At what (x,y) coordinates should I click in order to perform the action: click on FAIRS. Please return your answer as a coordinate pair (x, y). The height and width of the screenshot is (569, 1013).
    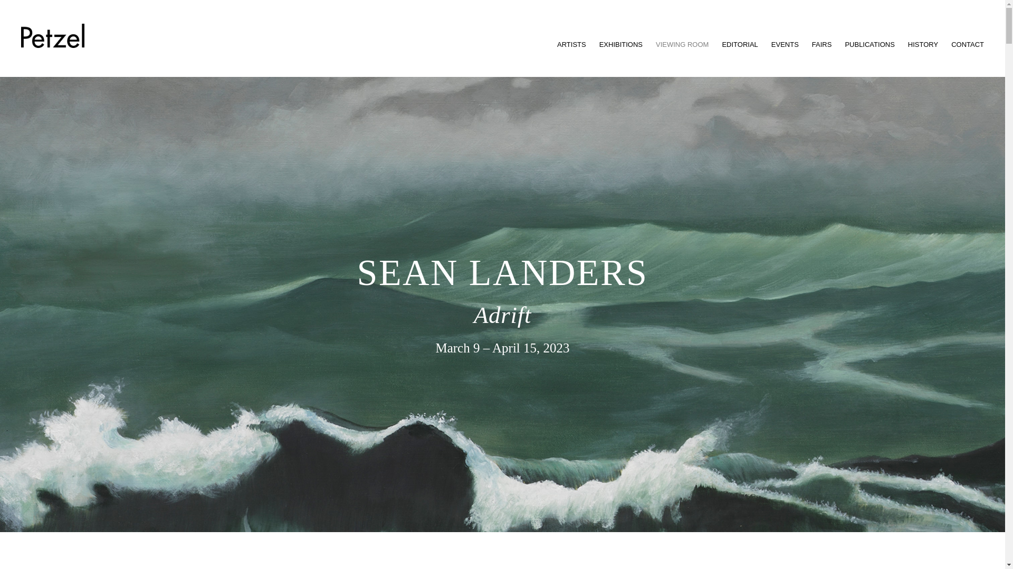
    Looking at the image, I should click on (822, 44).